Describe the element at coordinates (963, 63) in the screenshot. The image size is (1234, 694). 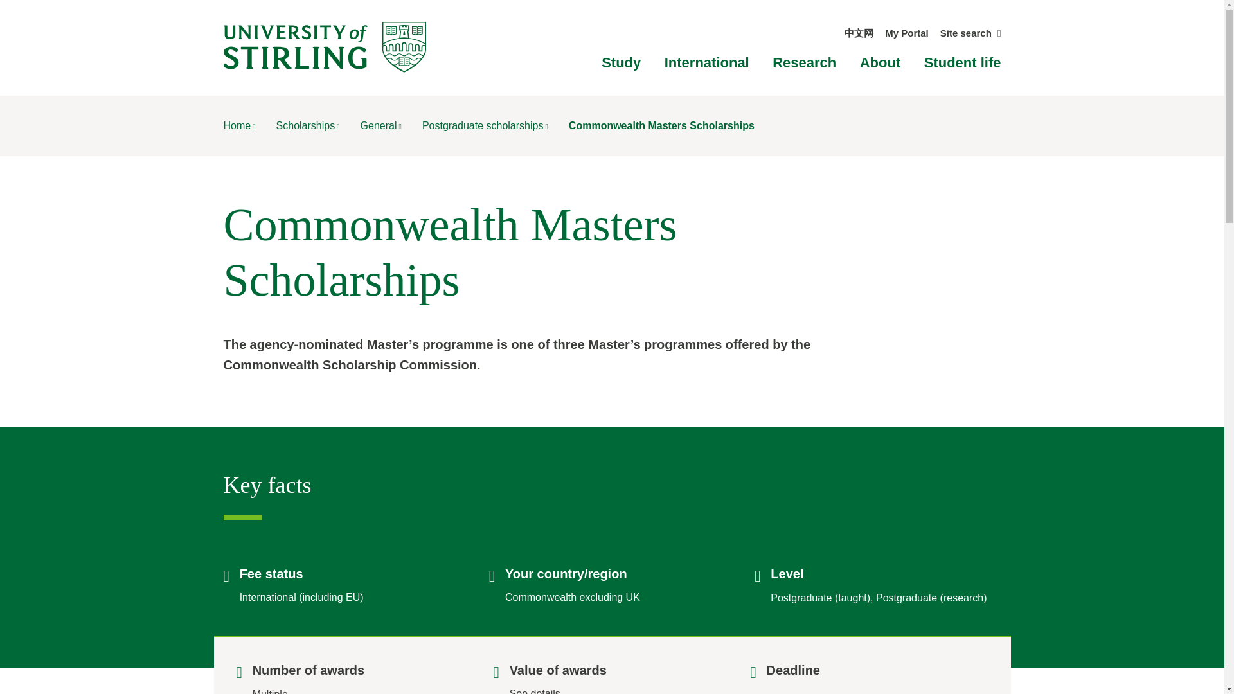
I see `Student life` at that location.